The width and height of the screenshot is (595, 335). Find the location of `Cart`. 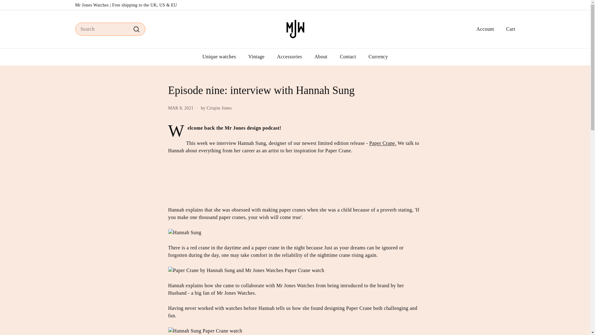

Cart is located at coordinates (508, 29).